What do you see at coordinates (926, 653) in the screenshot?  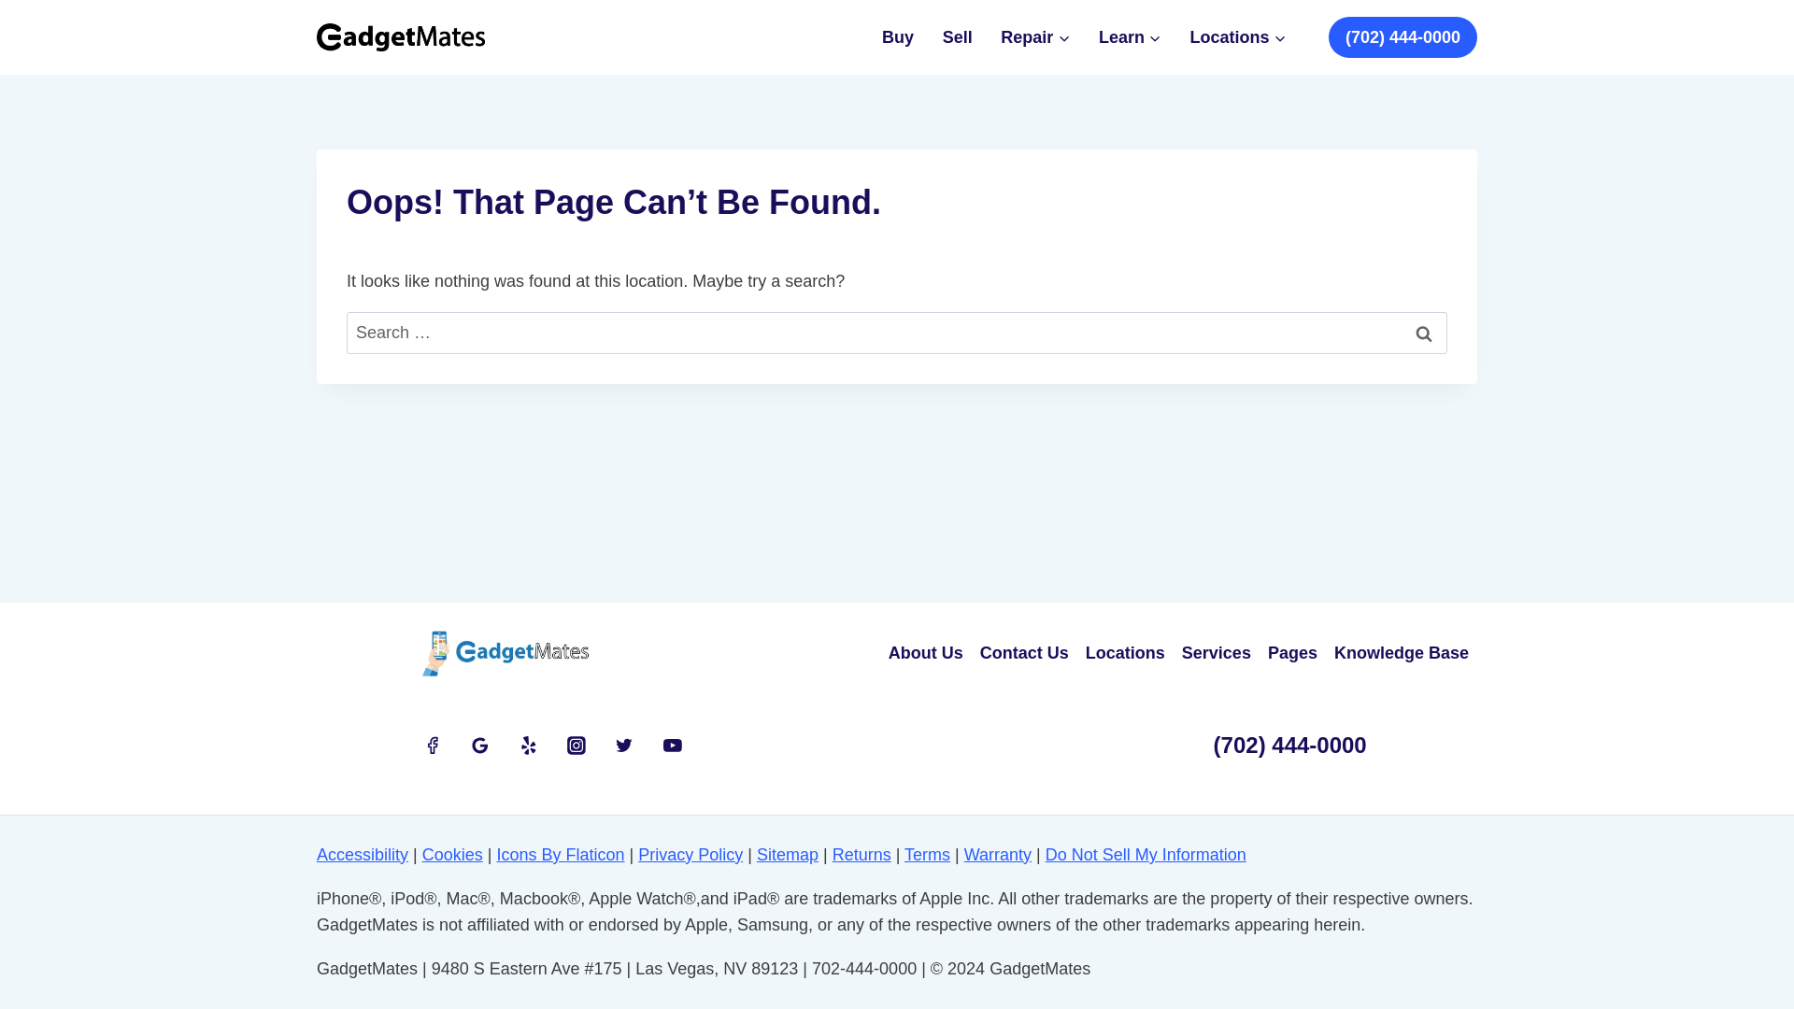 I see `About Us` at bounding box center [926, 653].